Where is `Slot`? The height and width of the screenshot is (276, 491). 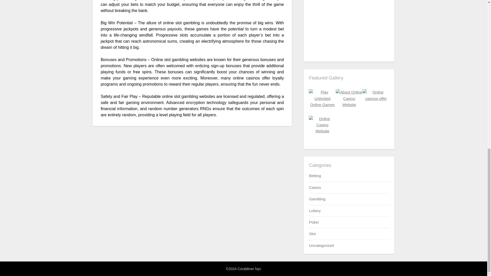 Slot is located at coordinates (312, 234).